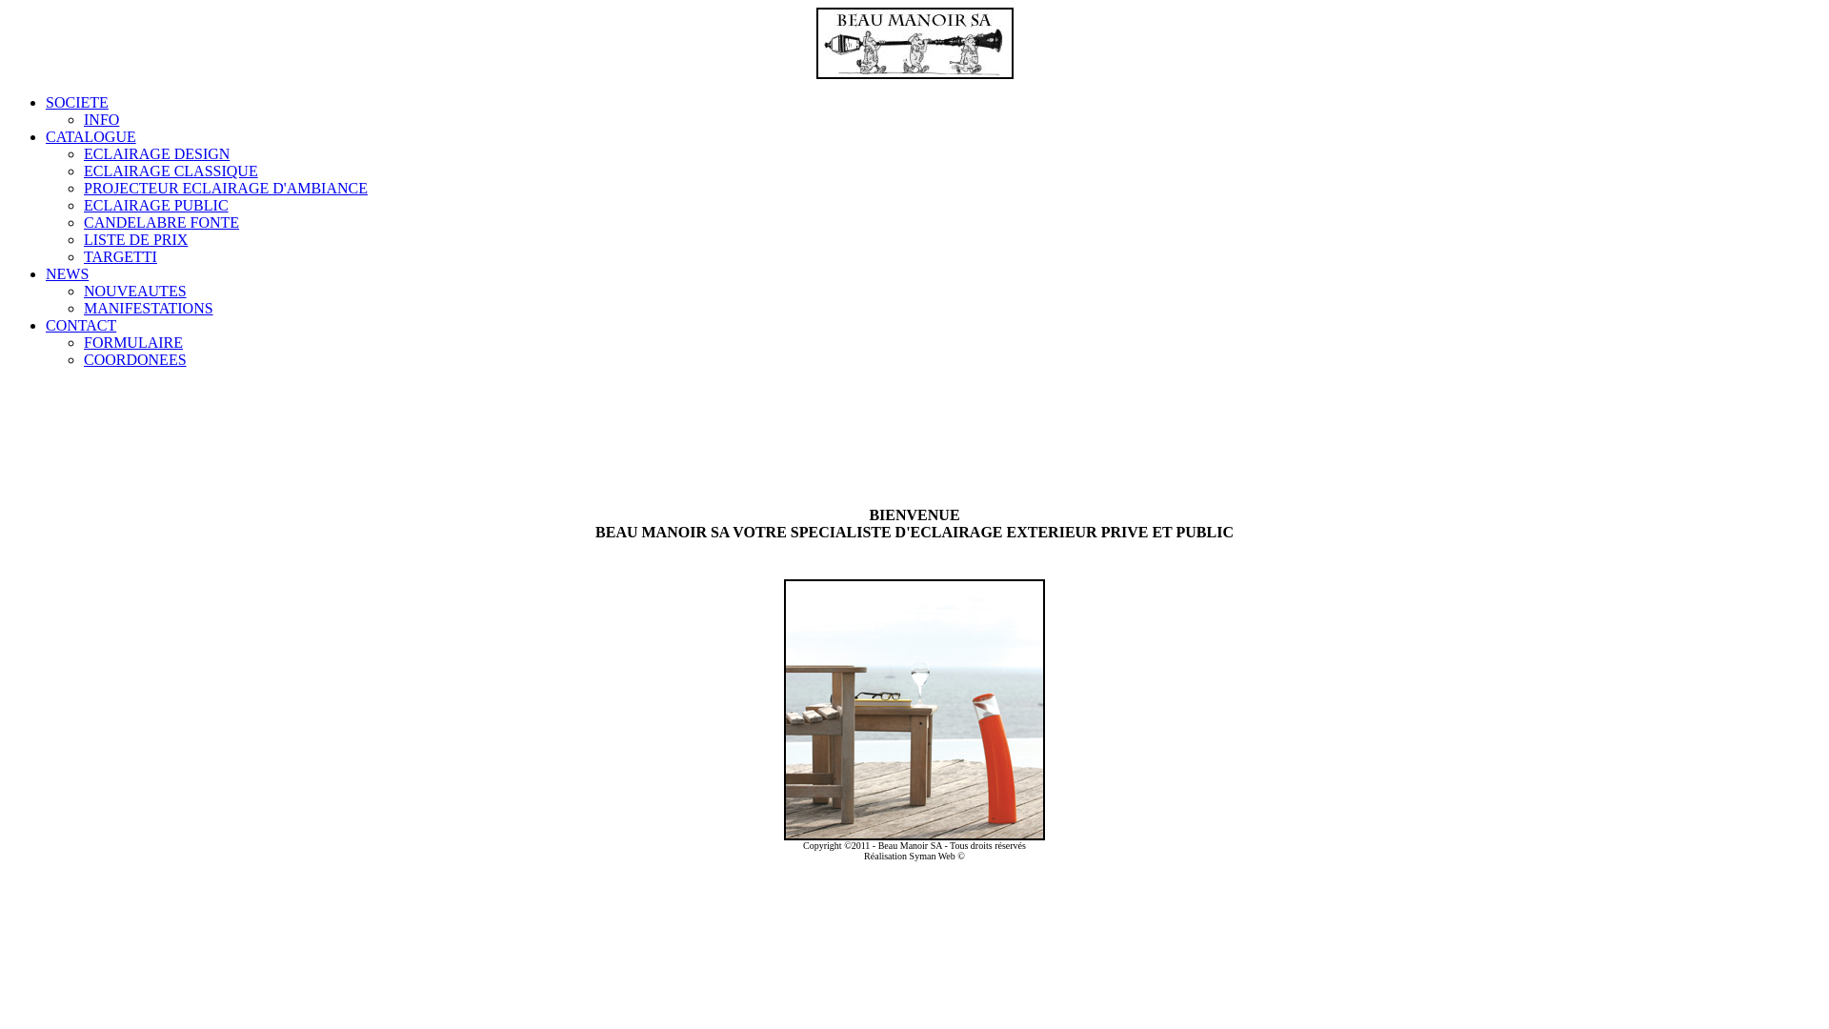 This screenshot has width=1829, height=1029. What do you see at coordinates (156, 206) in the screenshot?
I see `ECLAIRAGE PUBLIC` at bounding box center [156, 206].